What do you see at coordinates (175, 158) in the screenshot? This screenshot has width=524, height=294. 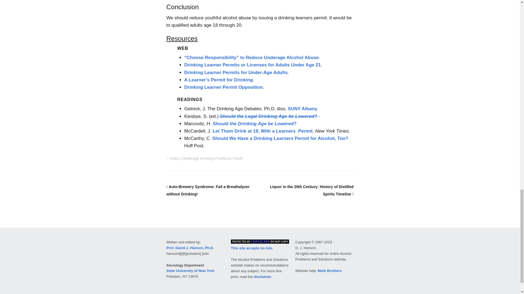 I see `Policy` at bounding box center [175, 158].